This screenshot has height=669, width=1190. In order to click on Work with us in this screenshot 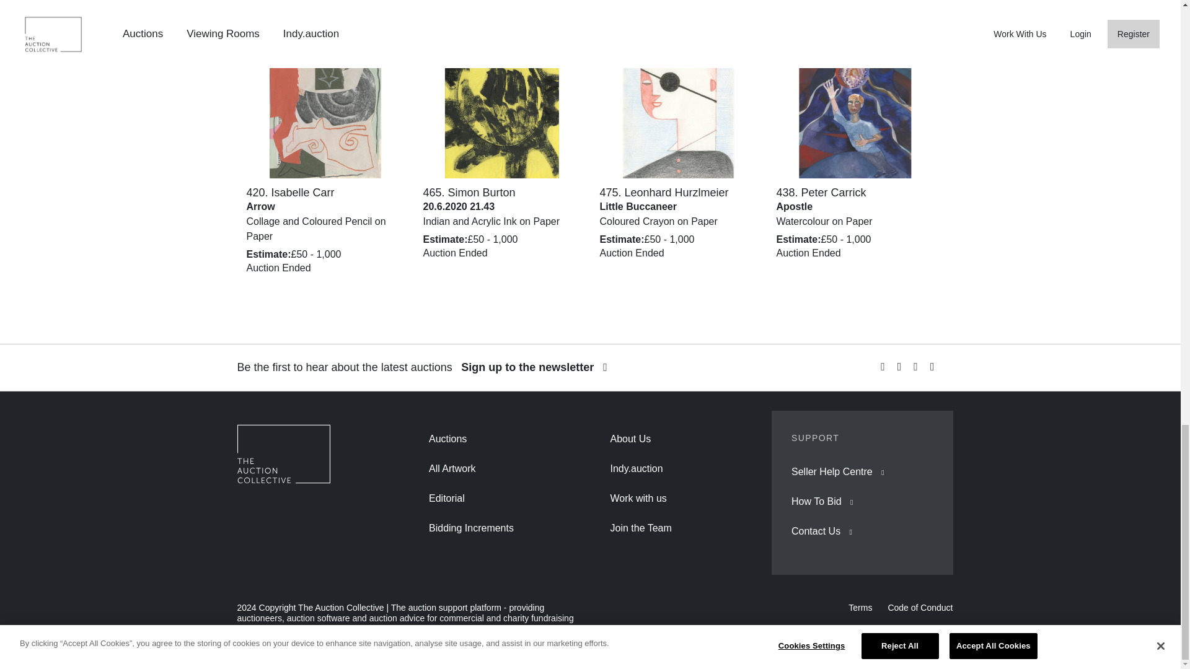, I will do `click(638, 498)`.